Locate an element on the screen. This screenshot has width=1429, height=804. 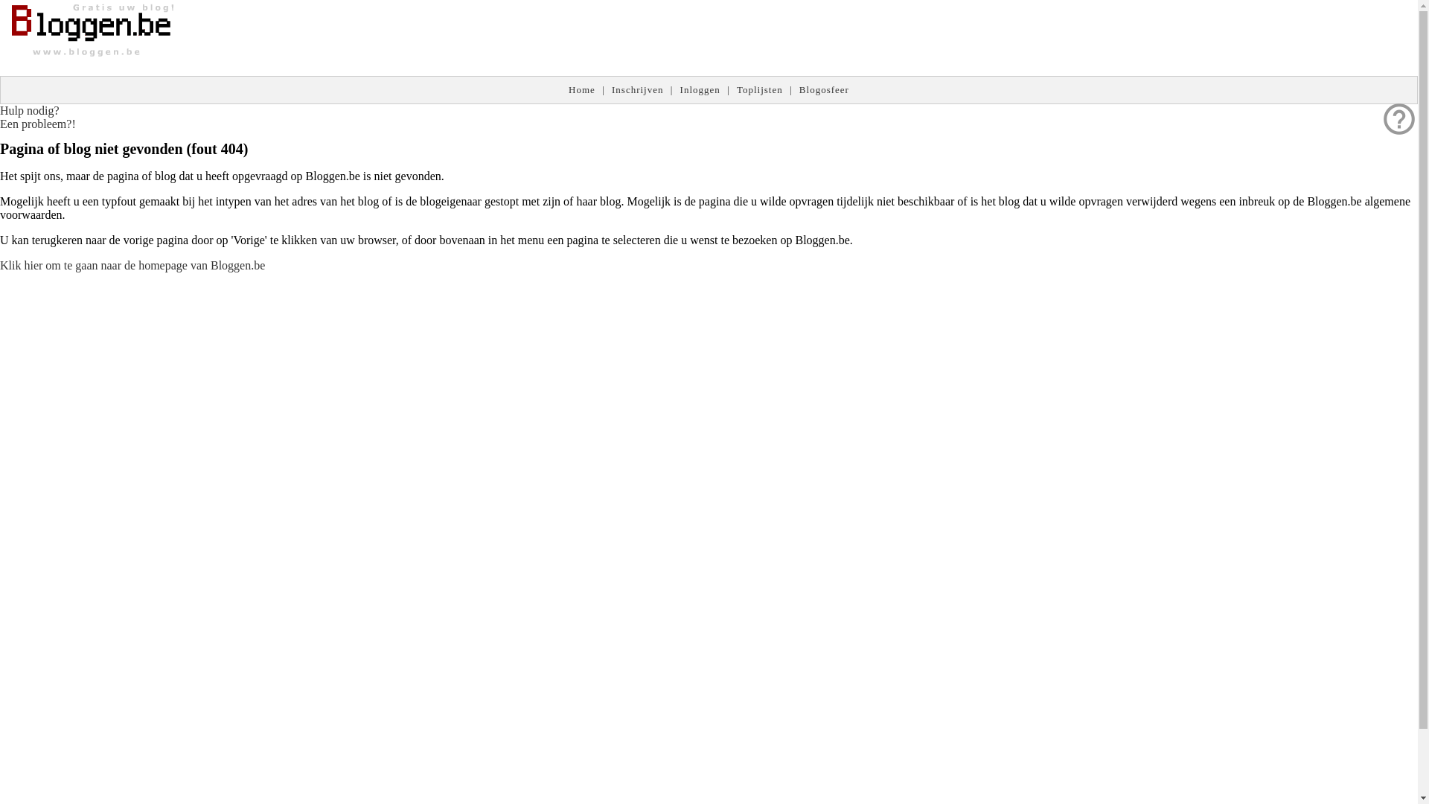
Inloggen is located at coordinates (700, 89).